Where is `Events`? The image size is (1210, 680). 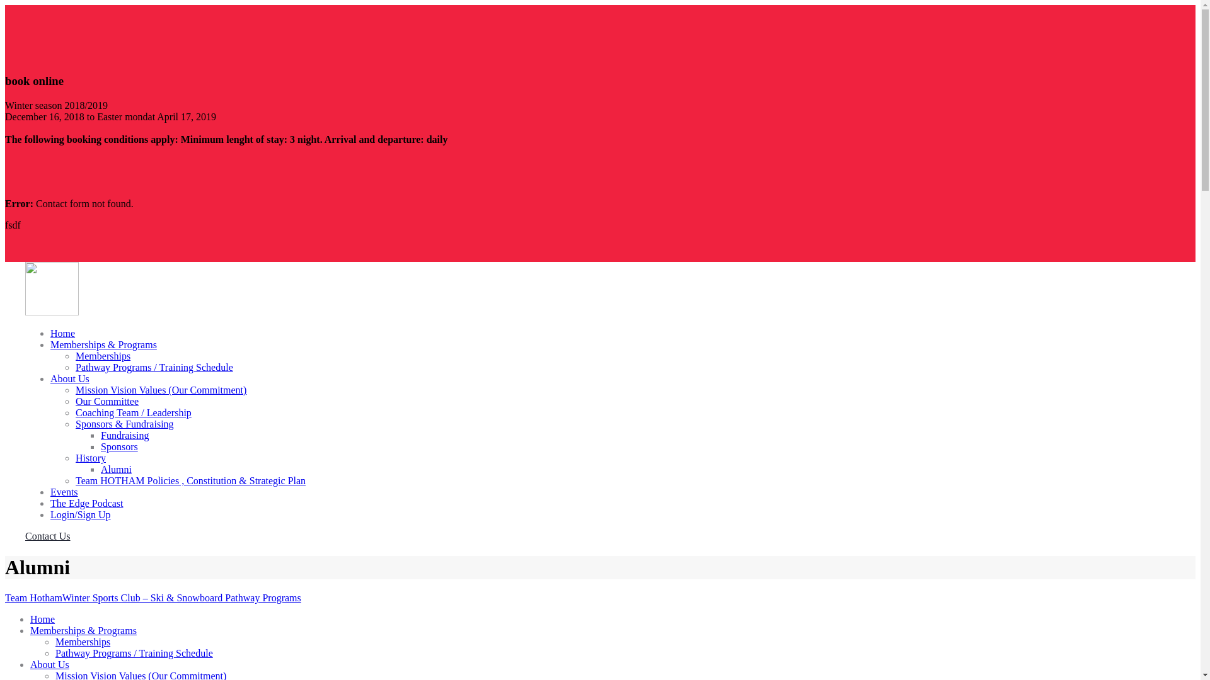 Events is located at coordinates (64, 492).